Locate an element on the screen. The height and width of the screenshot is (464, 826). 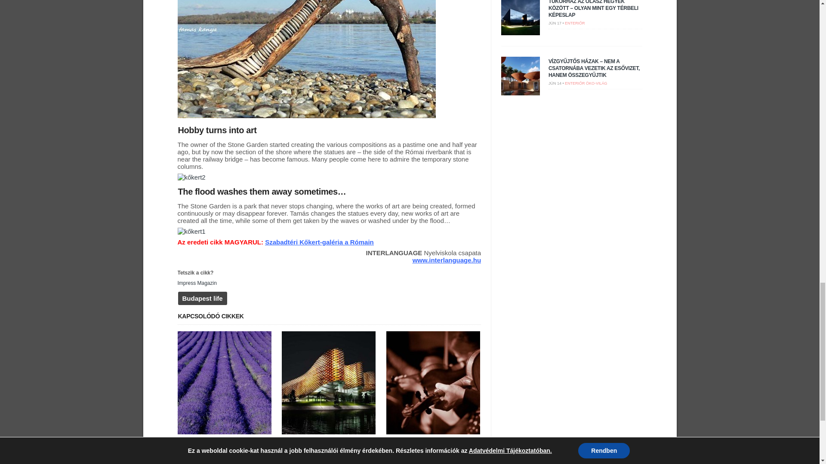
www.interlanguage.hu is located at coordinates (447, 260).